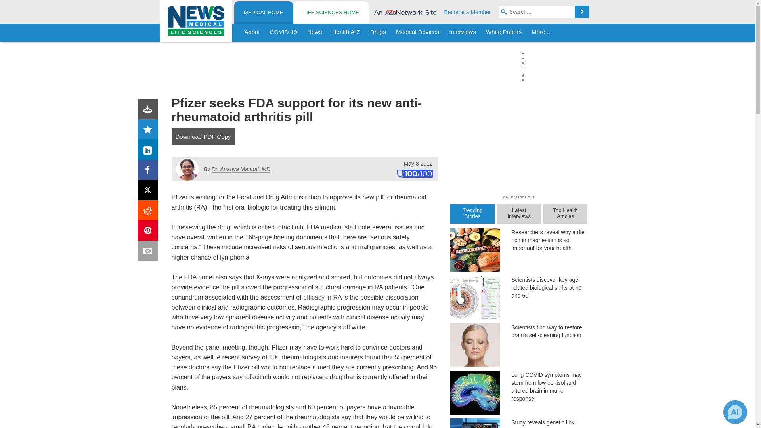 Image resolution: width=761 pixels, height=428 pixels. I want to click on Health A-Z, so click(346, 32).